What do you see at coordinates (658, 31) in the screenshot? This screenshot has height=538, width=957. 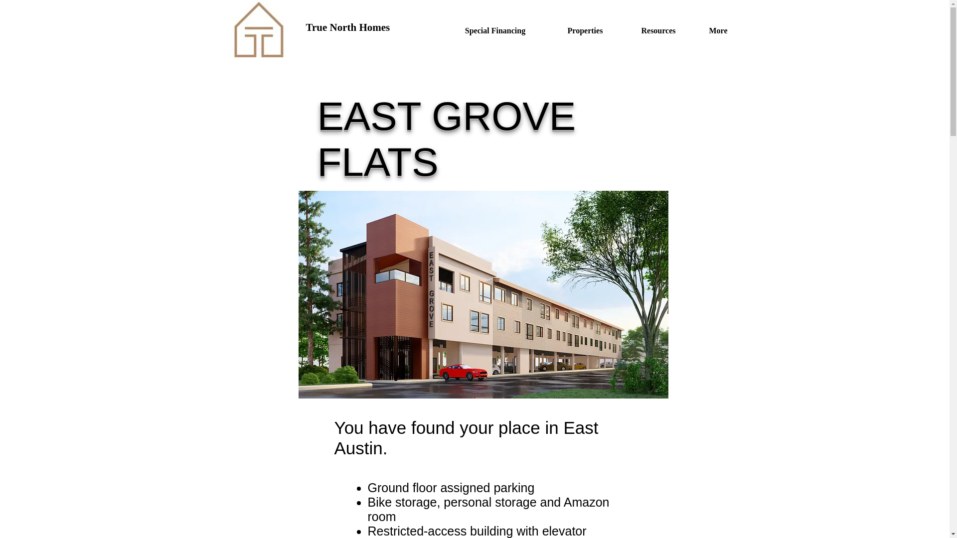 I see `Resources` at bounding box center [658, 31].